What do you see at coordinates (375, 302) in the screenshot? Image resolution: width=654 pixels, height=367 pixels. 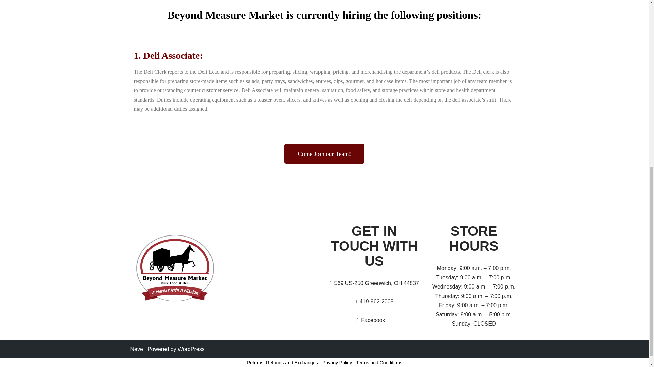 I see `419-962-2008` at bounding box center [375, 302].